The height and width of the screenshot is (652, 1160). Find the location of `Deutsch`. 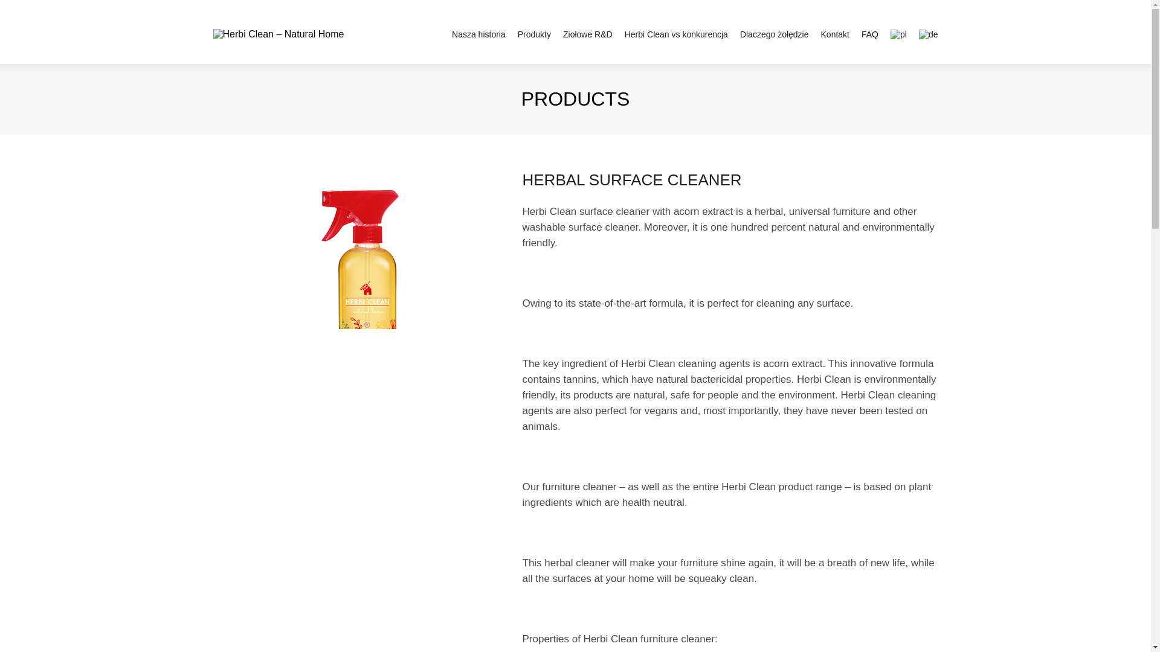

Deutsch is located at coordinates (928, 34).